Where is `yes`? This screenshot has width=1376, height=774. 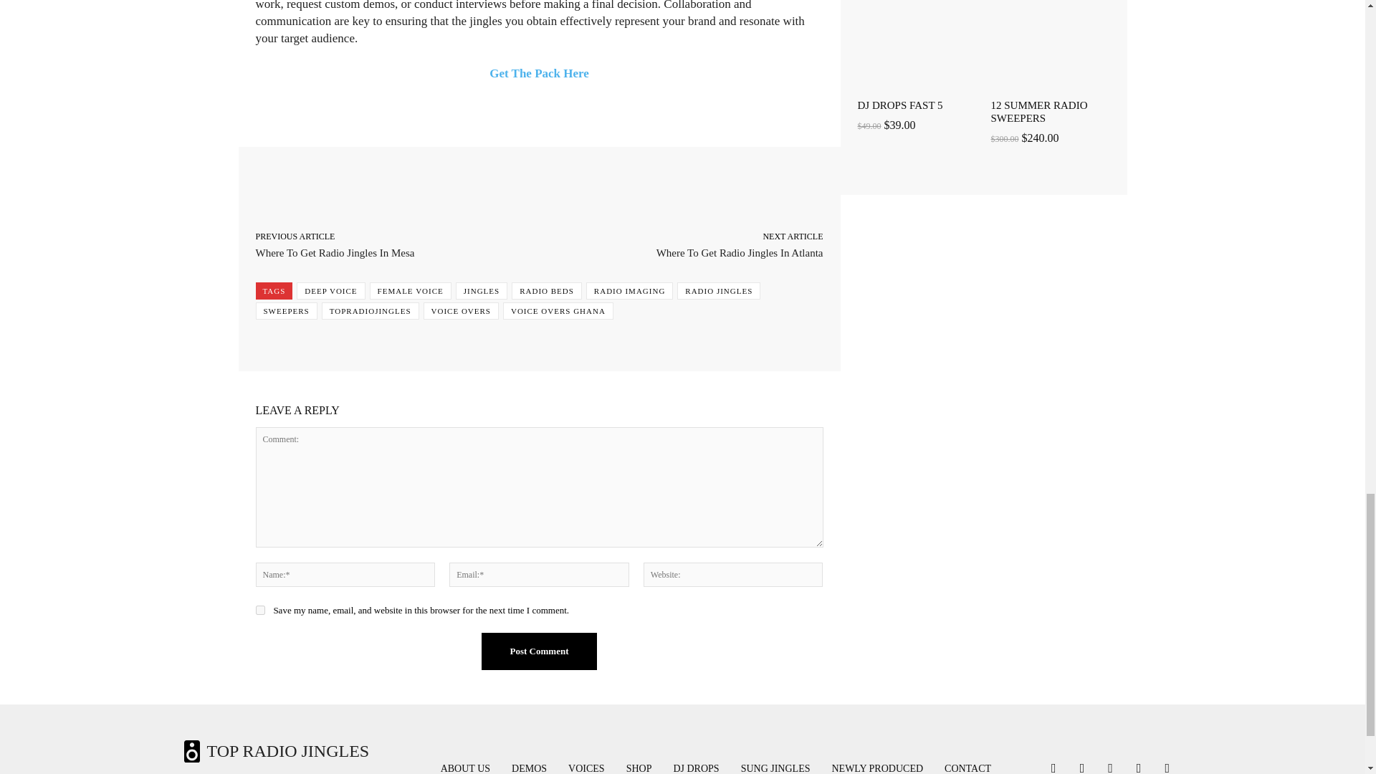 yes is located at coordinates (259, 609).